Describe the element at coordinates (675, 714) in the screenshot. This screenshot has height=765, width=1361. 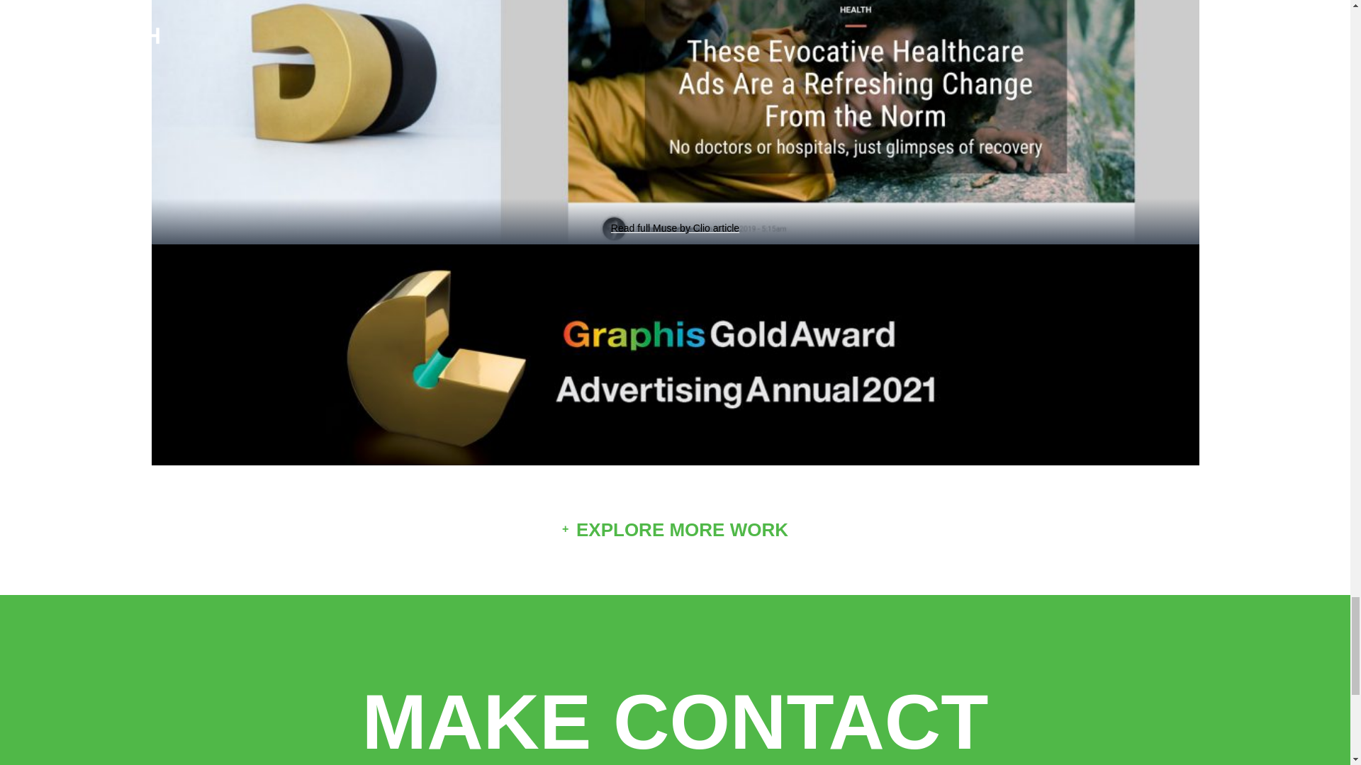
I see `MAKE CONTACT` at that location.